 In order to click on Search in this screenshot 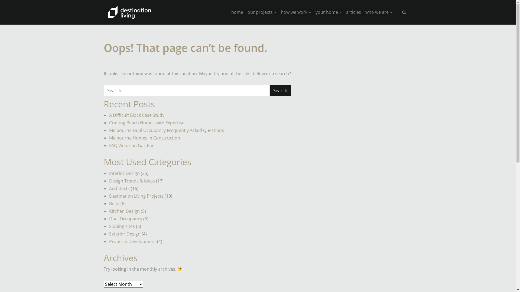, I will do `click(280, 91)`.